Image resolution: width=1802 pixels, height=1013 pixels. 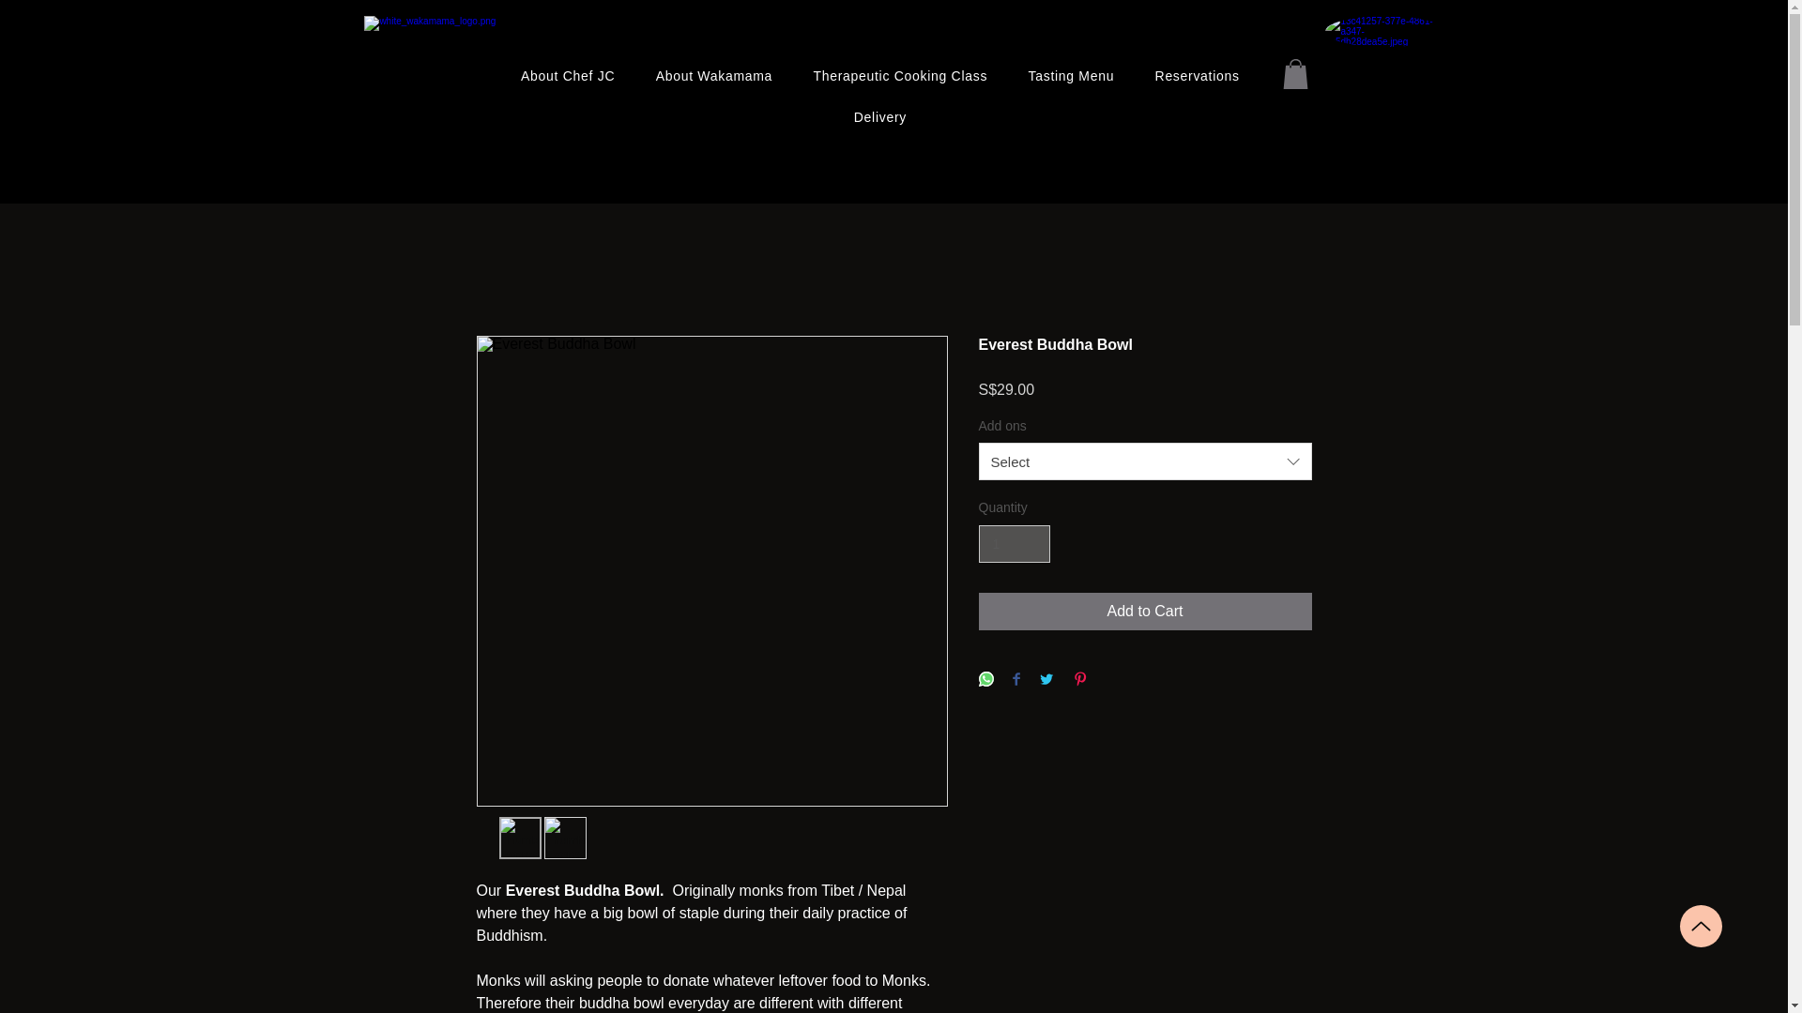 What do you see at coordinates (1145, 611) in the screenshot?
I see `Add to Cart` at bounding box center [1145, 611].